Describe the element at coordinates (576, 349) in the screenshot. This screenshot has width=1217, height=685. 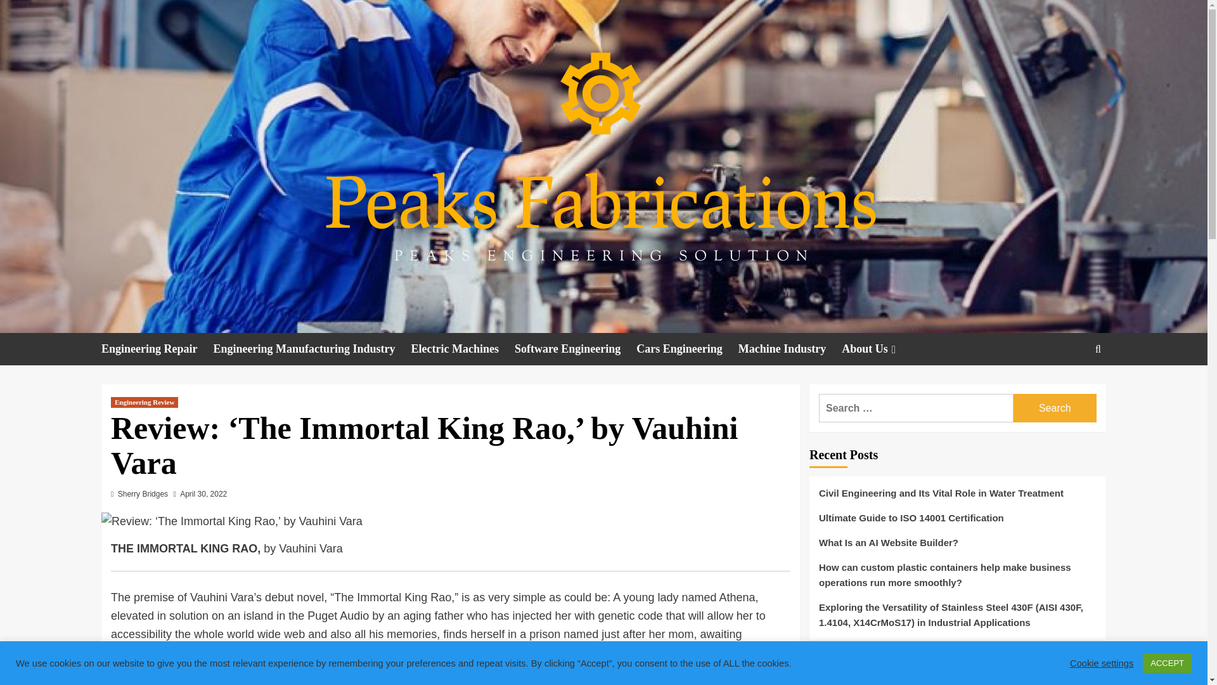
I see `Software Engineering` at that location.